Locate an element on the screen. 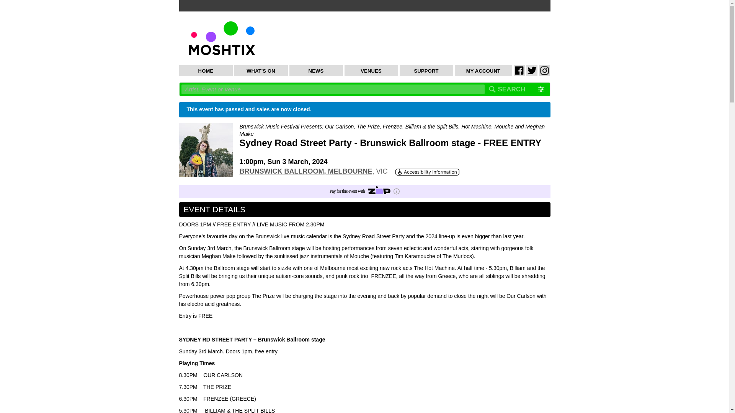 This screenshot has width=735, height=413. SUPPORT is located at coordinates (426, 70).